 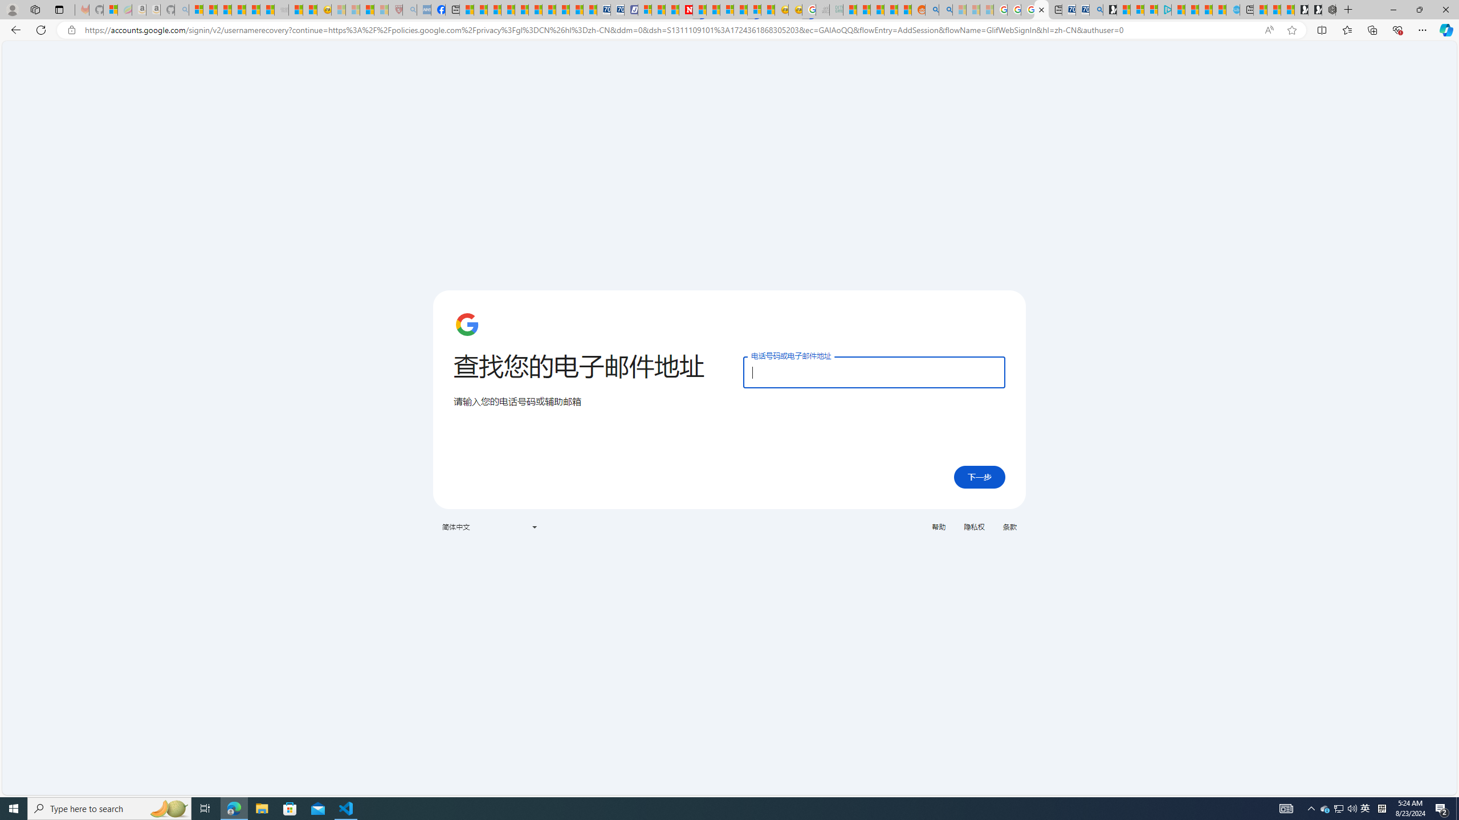 I want to click on Stocks - MSN, so click(x=267, y=10).